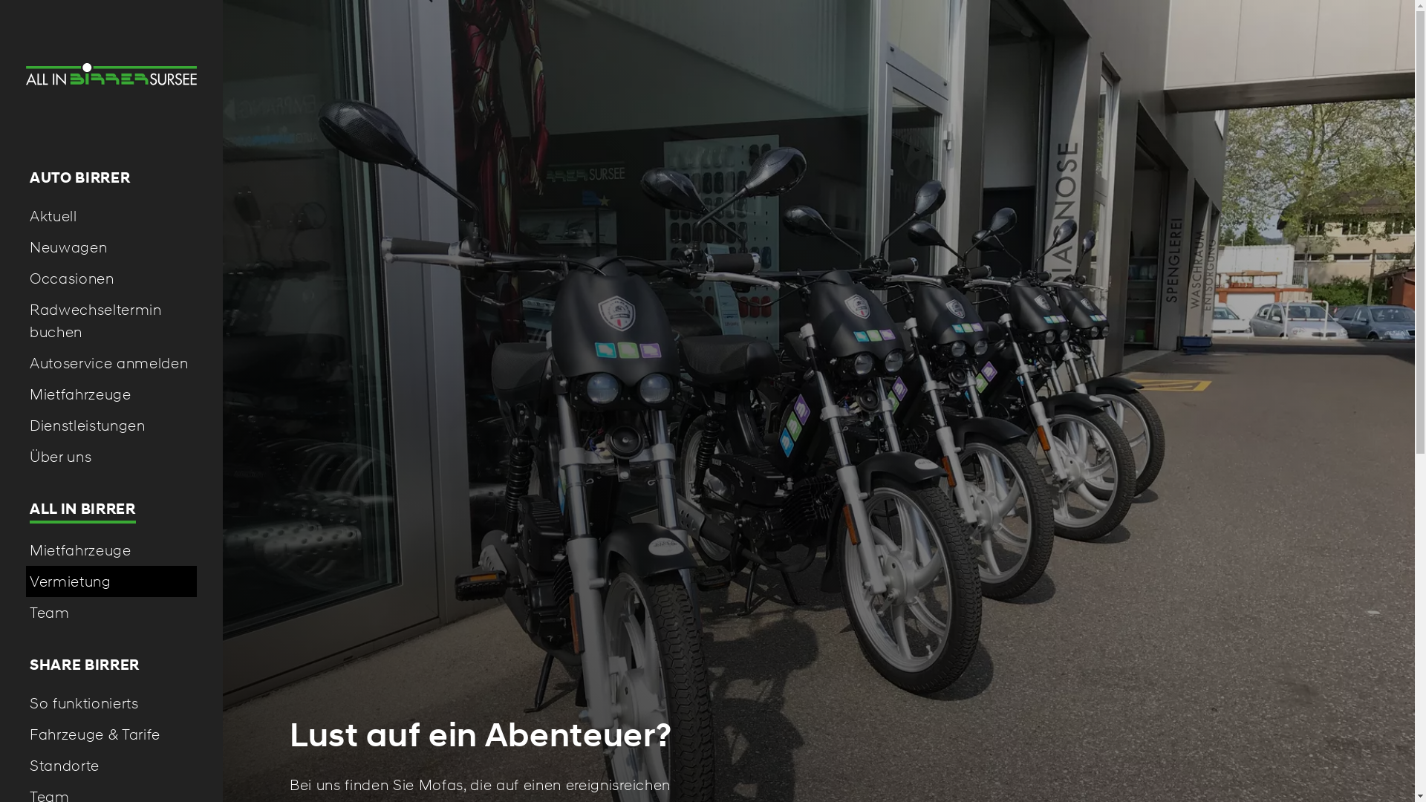 This screenshot has height=802, width=1426. What do you see at coordinates (111, 178) in the screenshot?
I see `AUTO BIRRER` at bounding box center [111, 178].